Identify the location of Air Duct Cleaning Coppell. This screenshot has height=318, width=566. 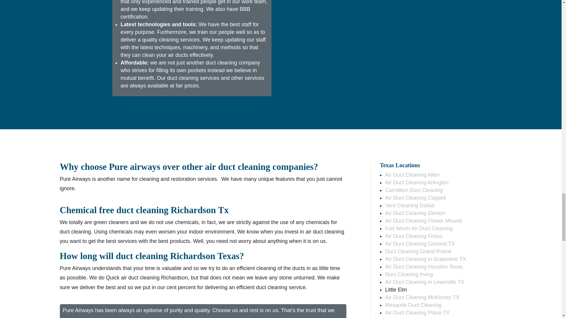
(415, 198).